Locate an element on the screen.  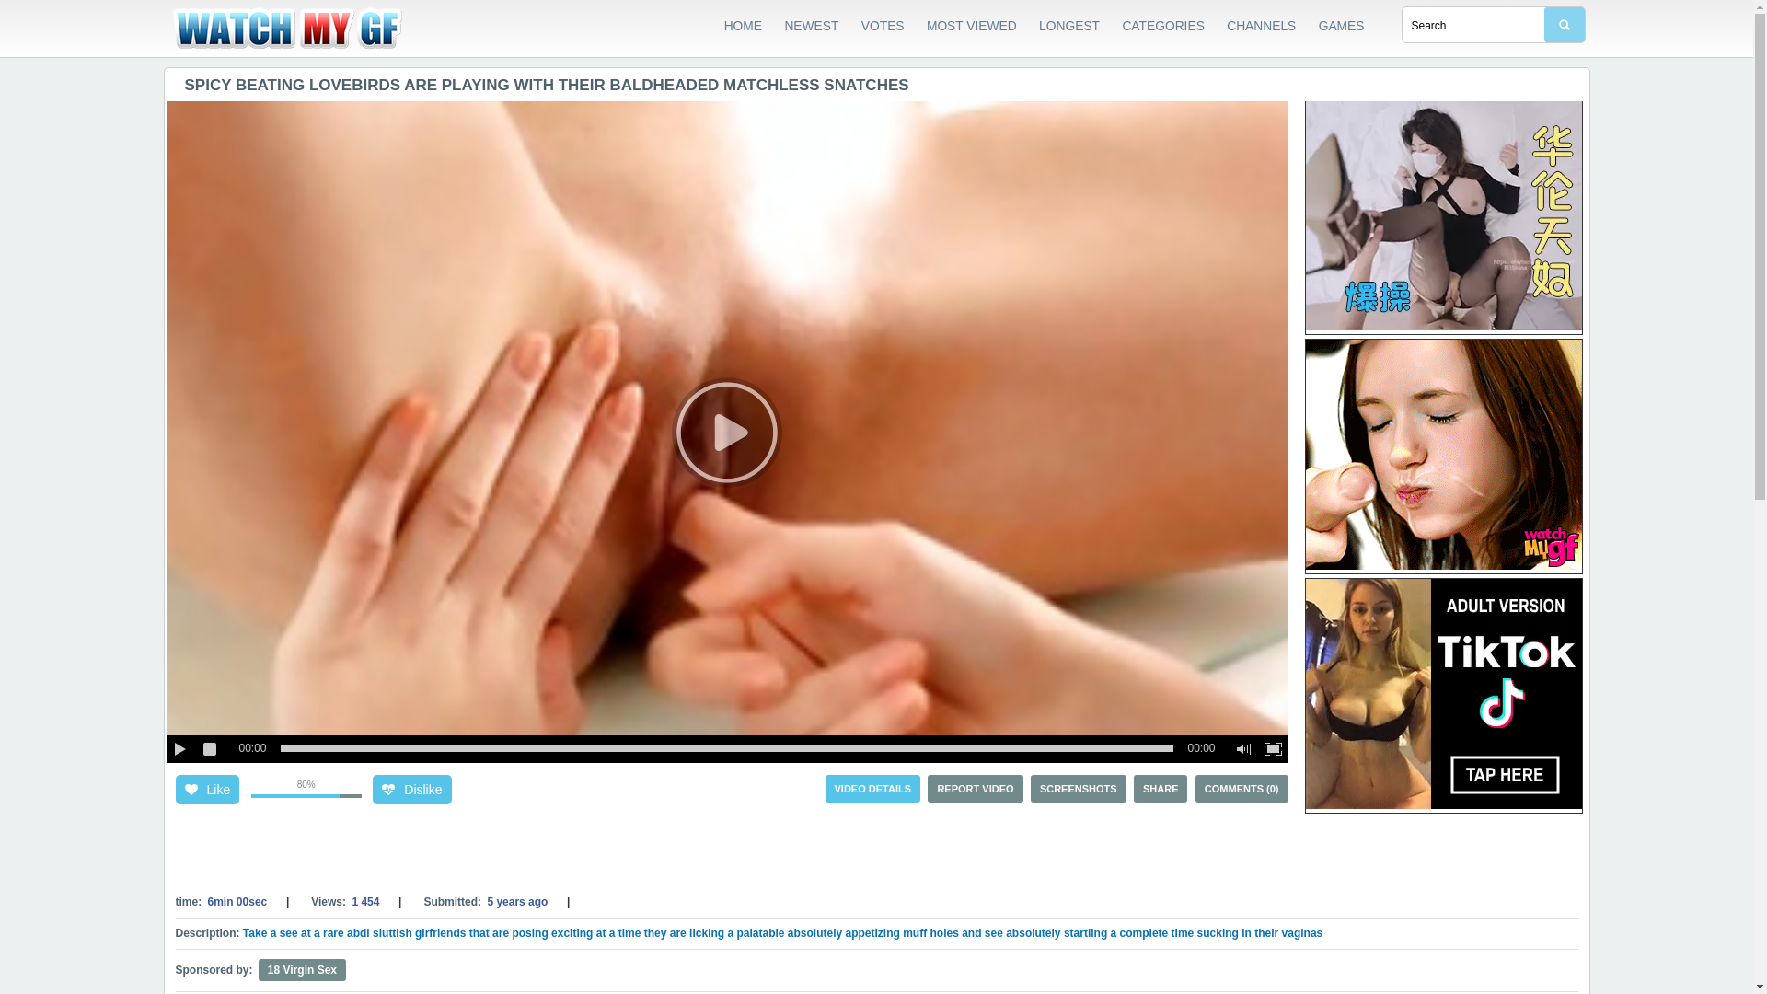
18 Virgin Sex is located at coordinates (302, 970).